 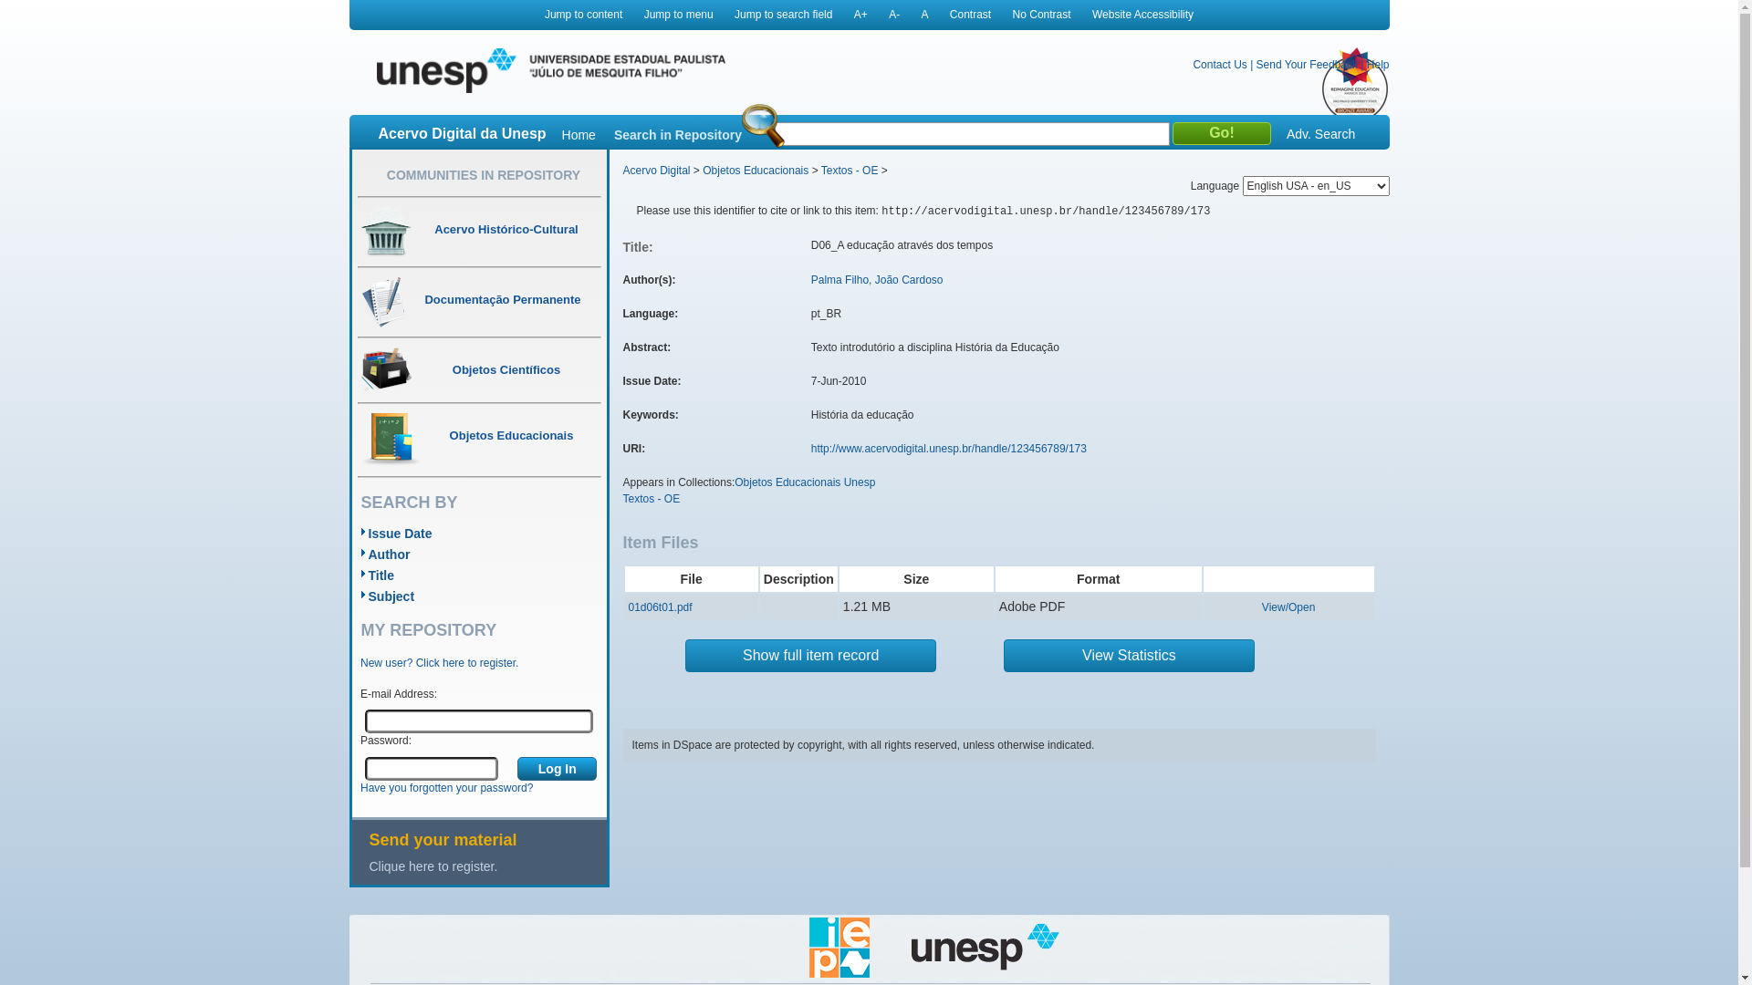 I want to click on View/Open, so click(x=1288, y=607).